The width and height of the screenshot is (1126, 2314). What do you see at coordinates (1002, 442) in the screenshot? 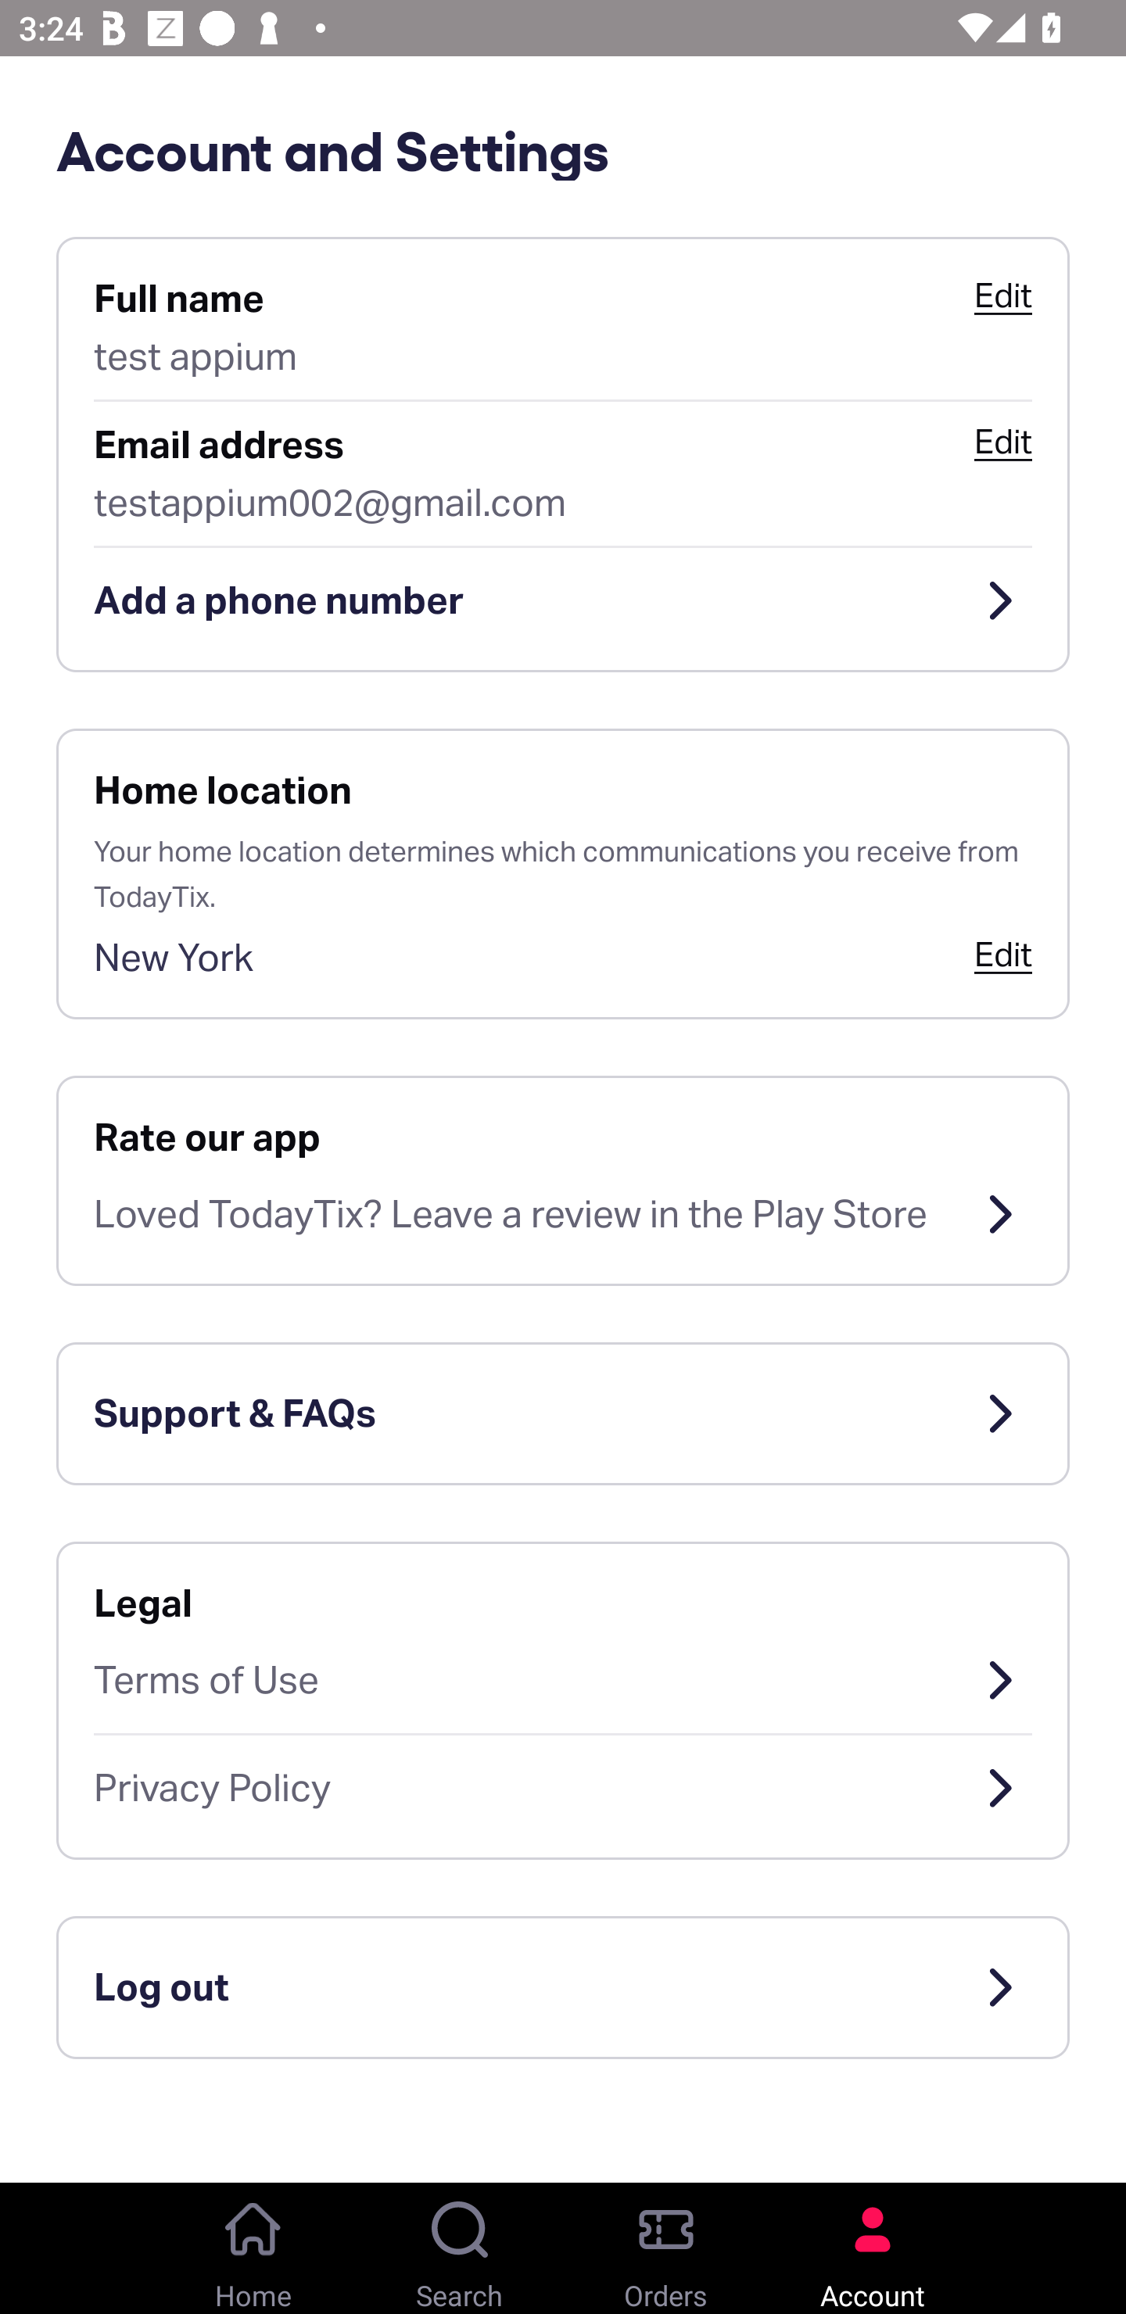
I see `Edit` at bounding box center [1002, 442].